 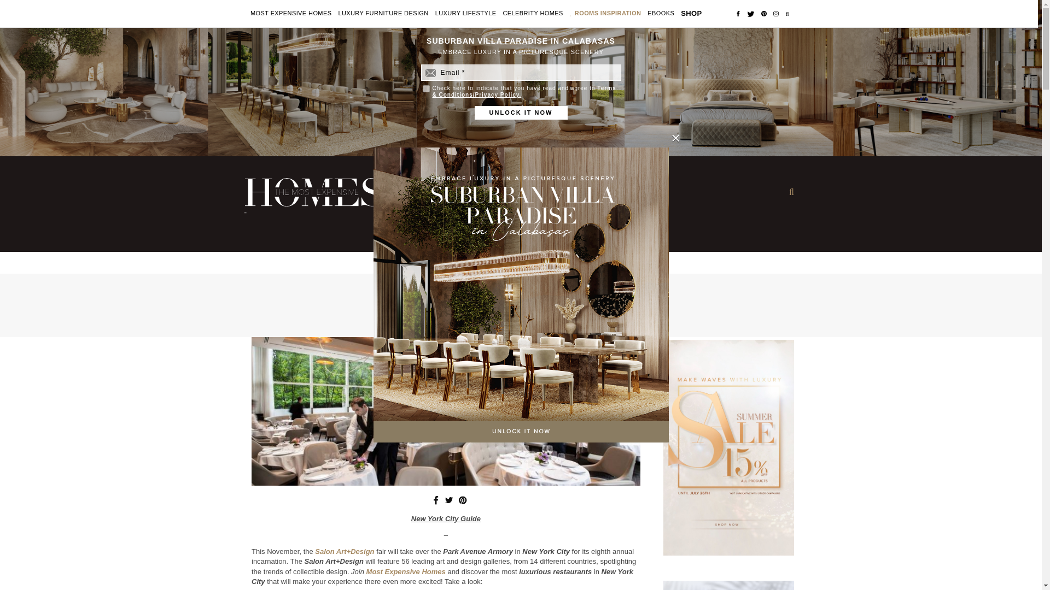 I want to click on ROOMS INSPIRATION, so click(x=608, y=14).